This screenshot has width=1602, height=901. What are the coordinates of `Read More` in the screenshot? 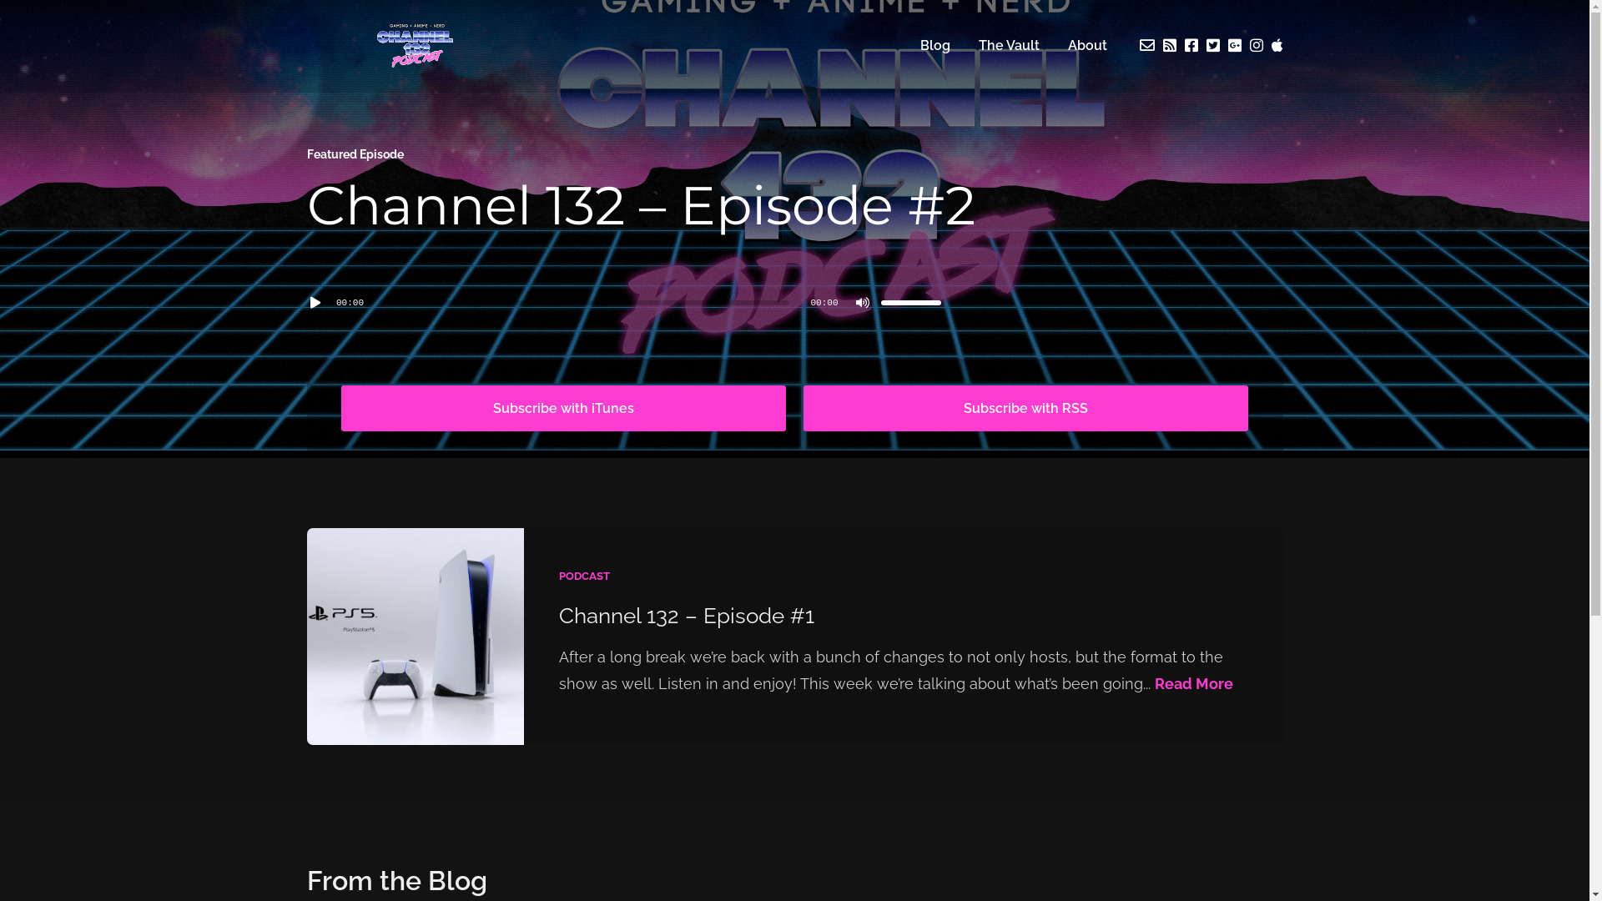 It's located at (1194, 684).